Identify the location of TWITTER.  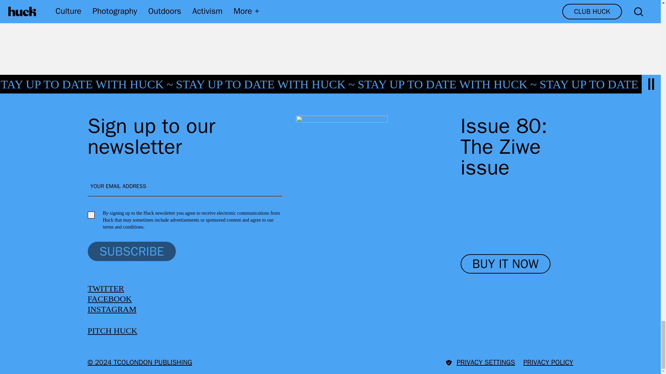
(105, 288).